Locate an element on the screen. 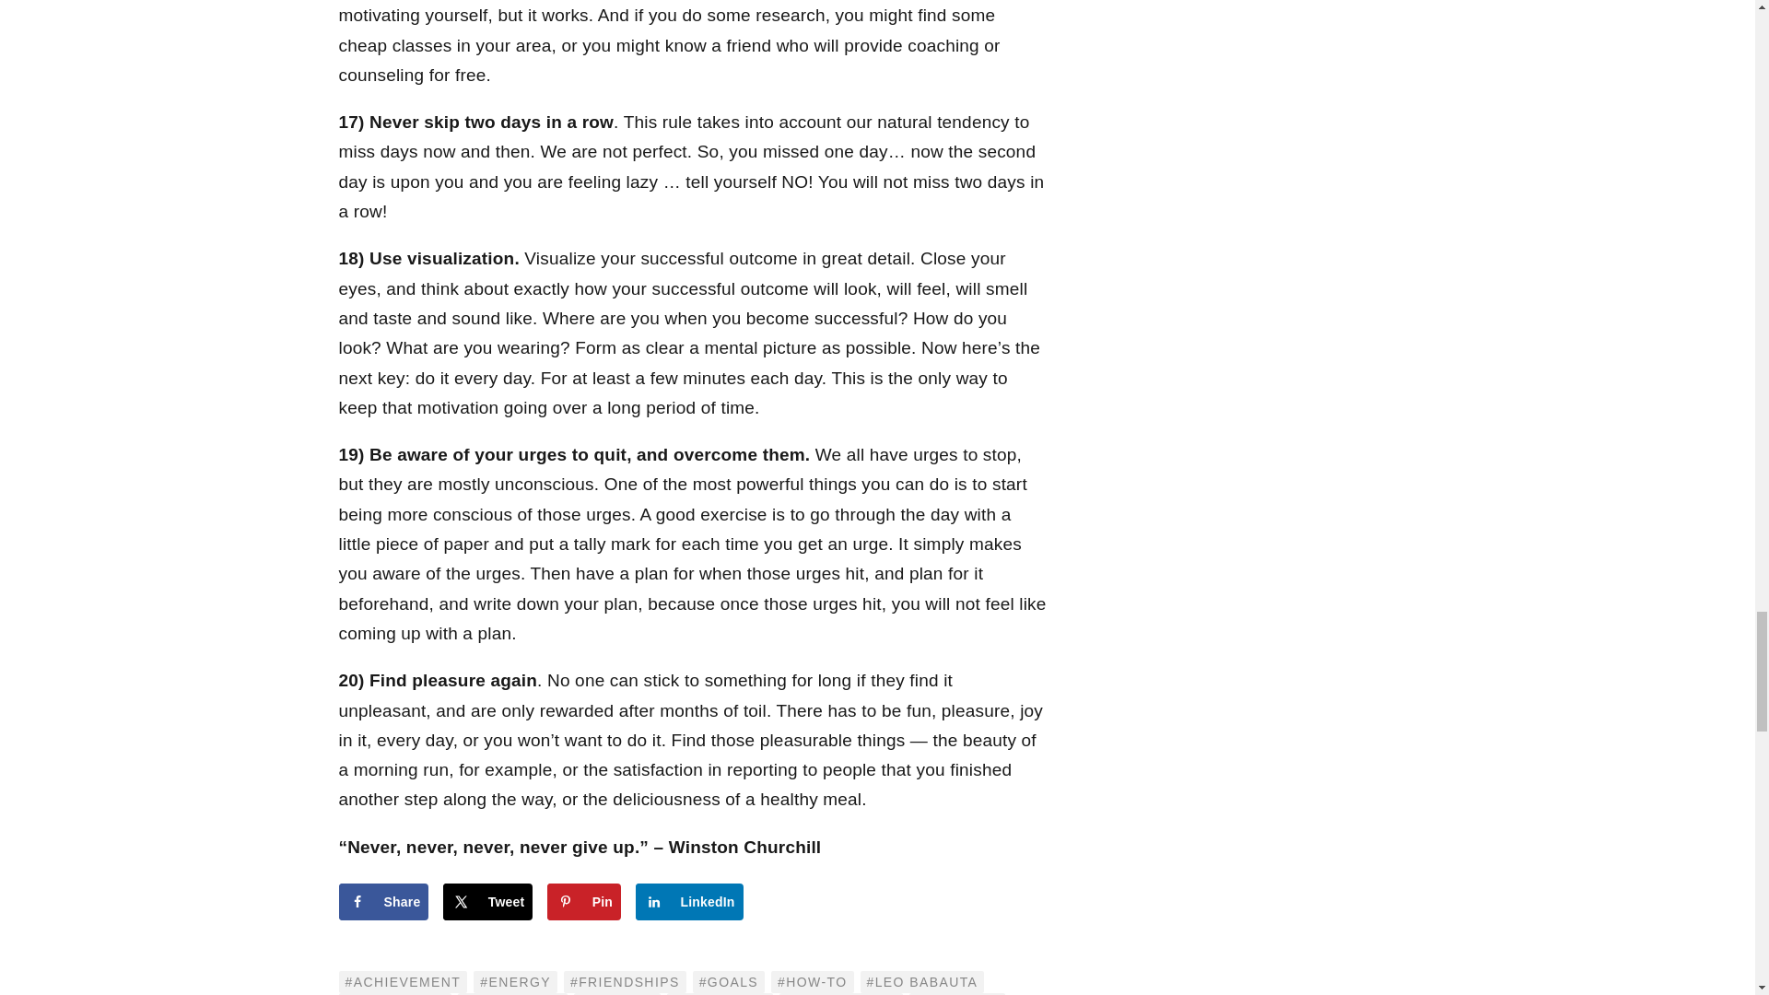 Image resolution: width=1769 pixels, height=995 pixels. Tweet is located at coordinates (488, 902).